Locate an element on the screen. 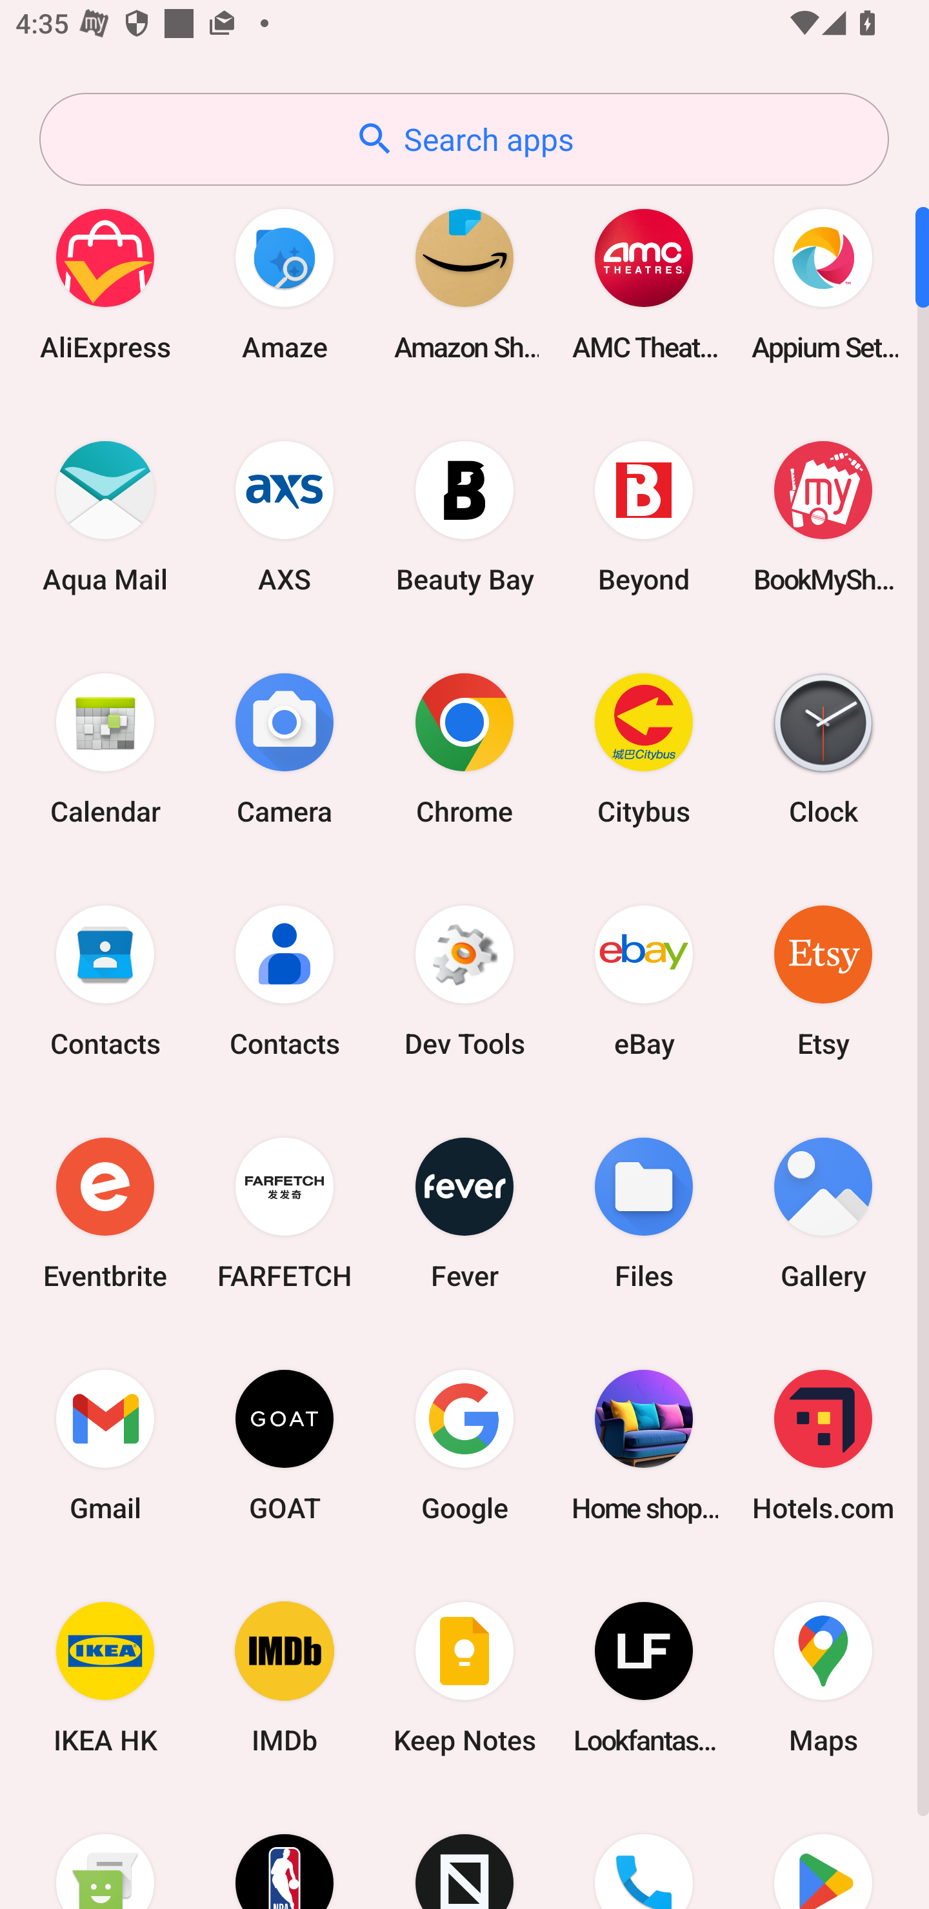 This screenshot has width=929, height=1909. Contacts is located at coordinates (105, 980).